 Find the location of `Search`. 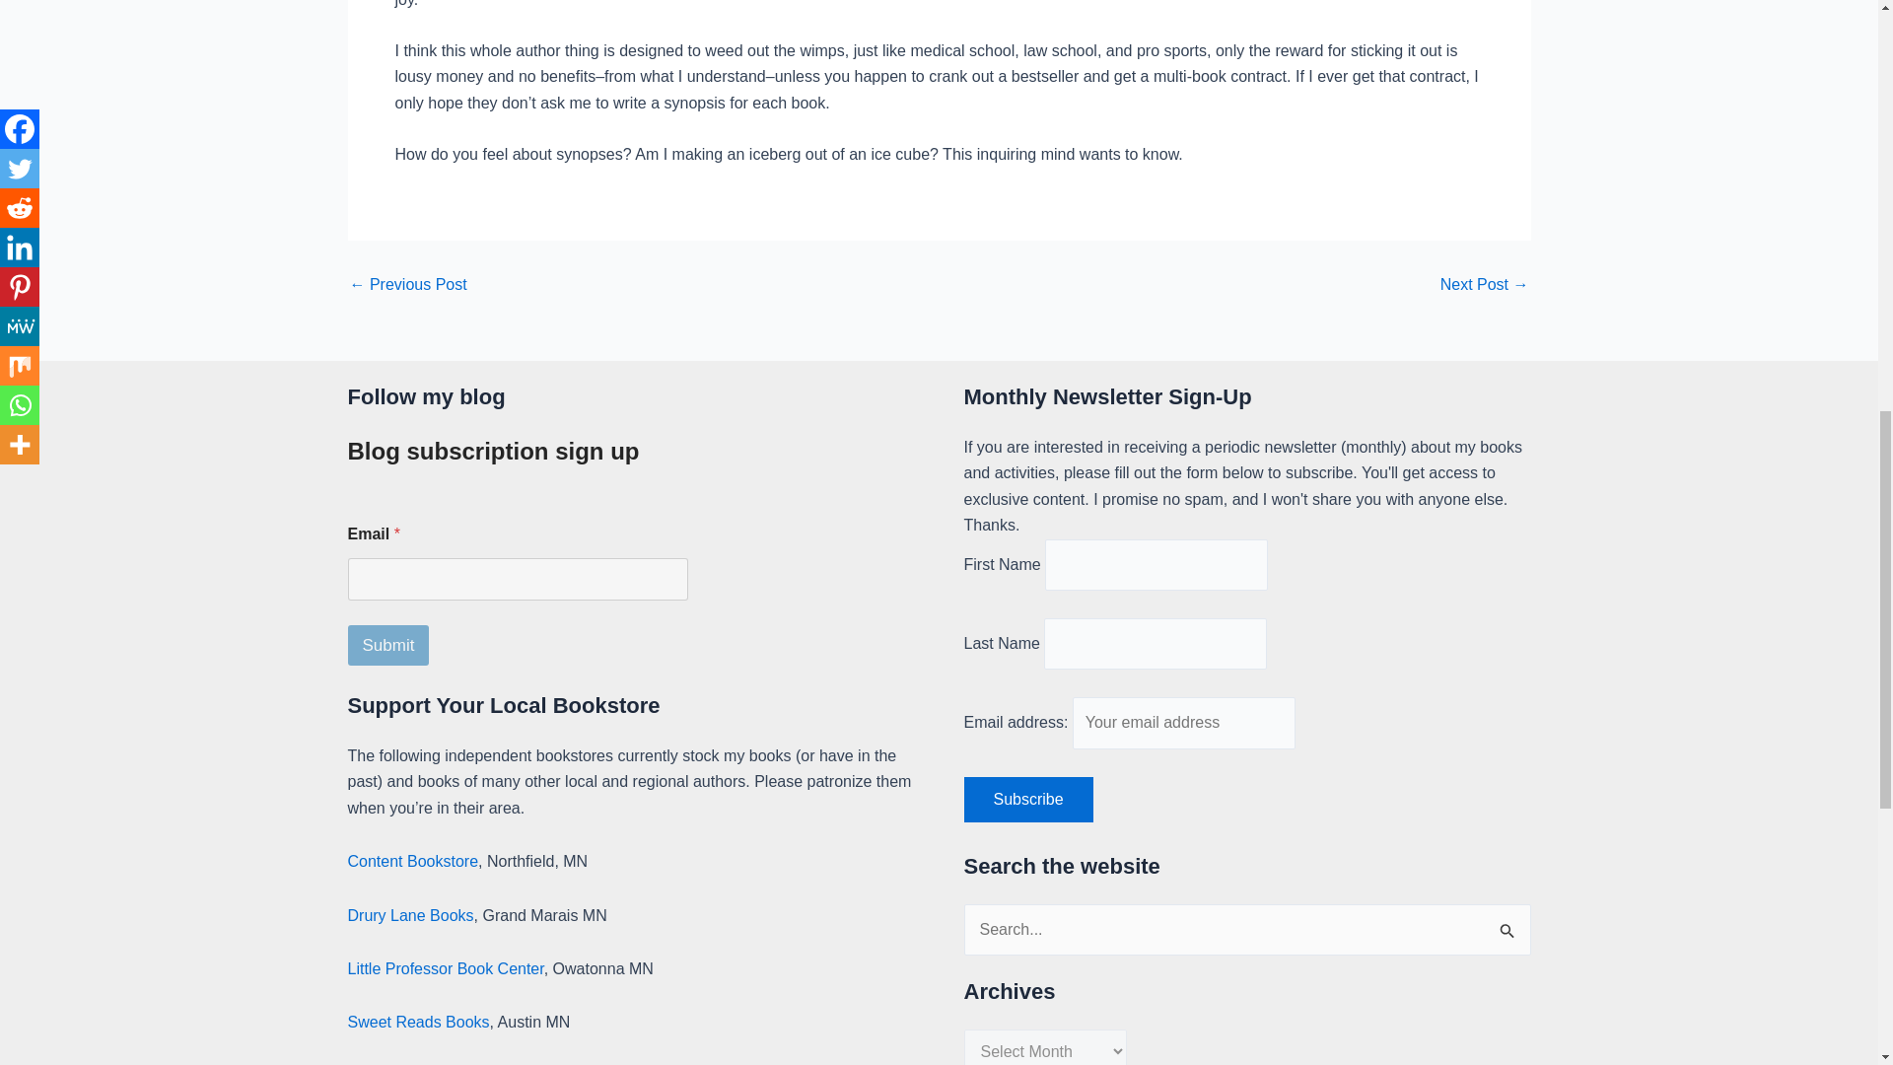

Search is located at coordinates (1508, 925).